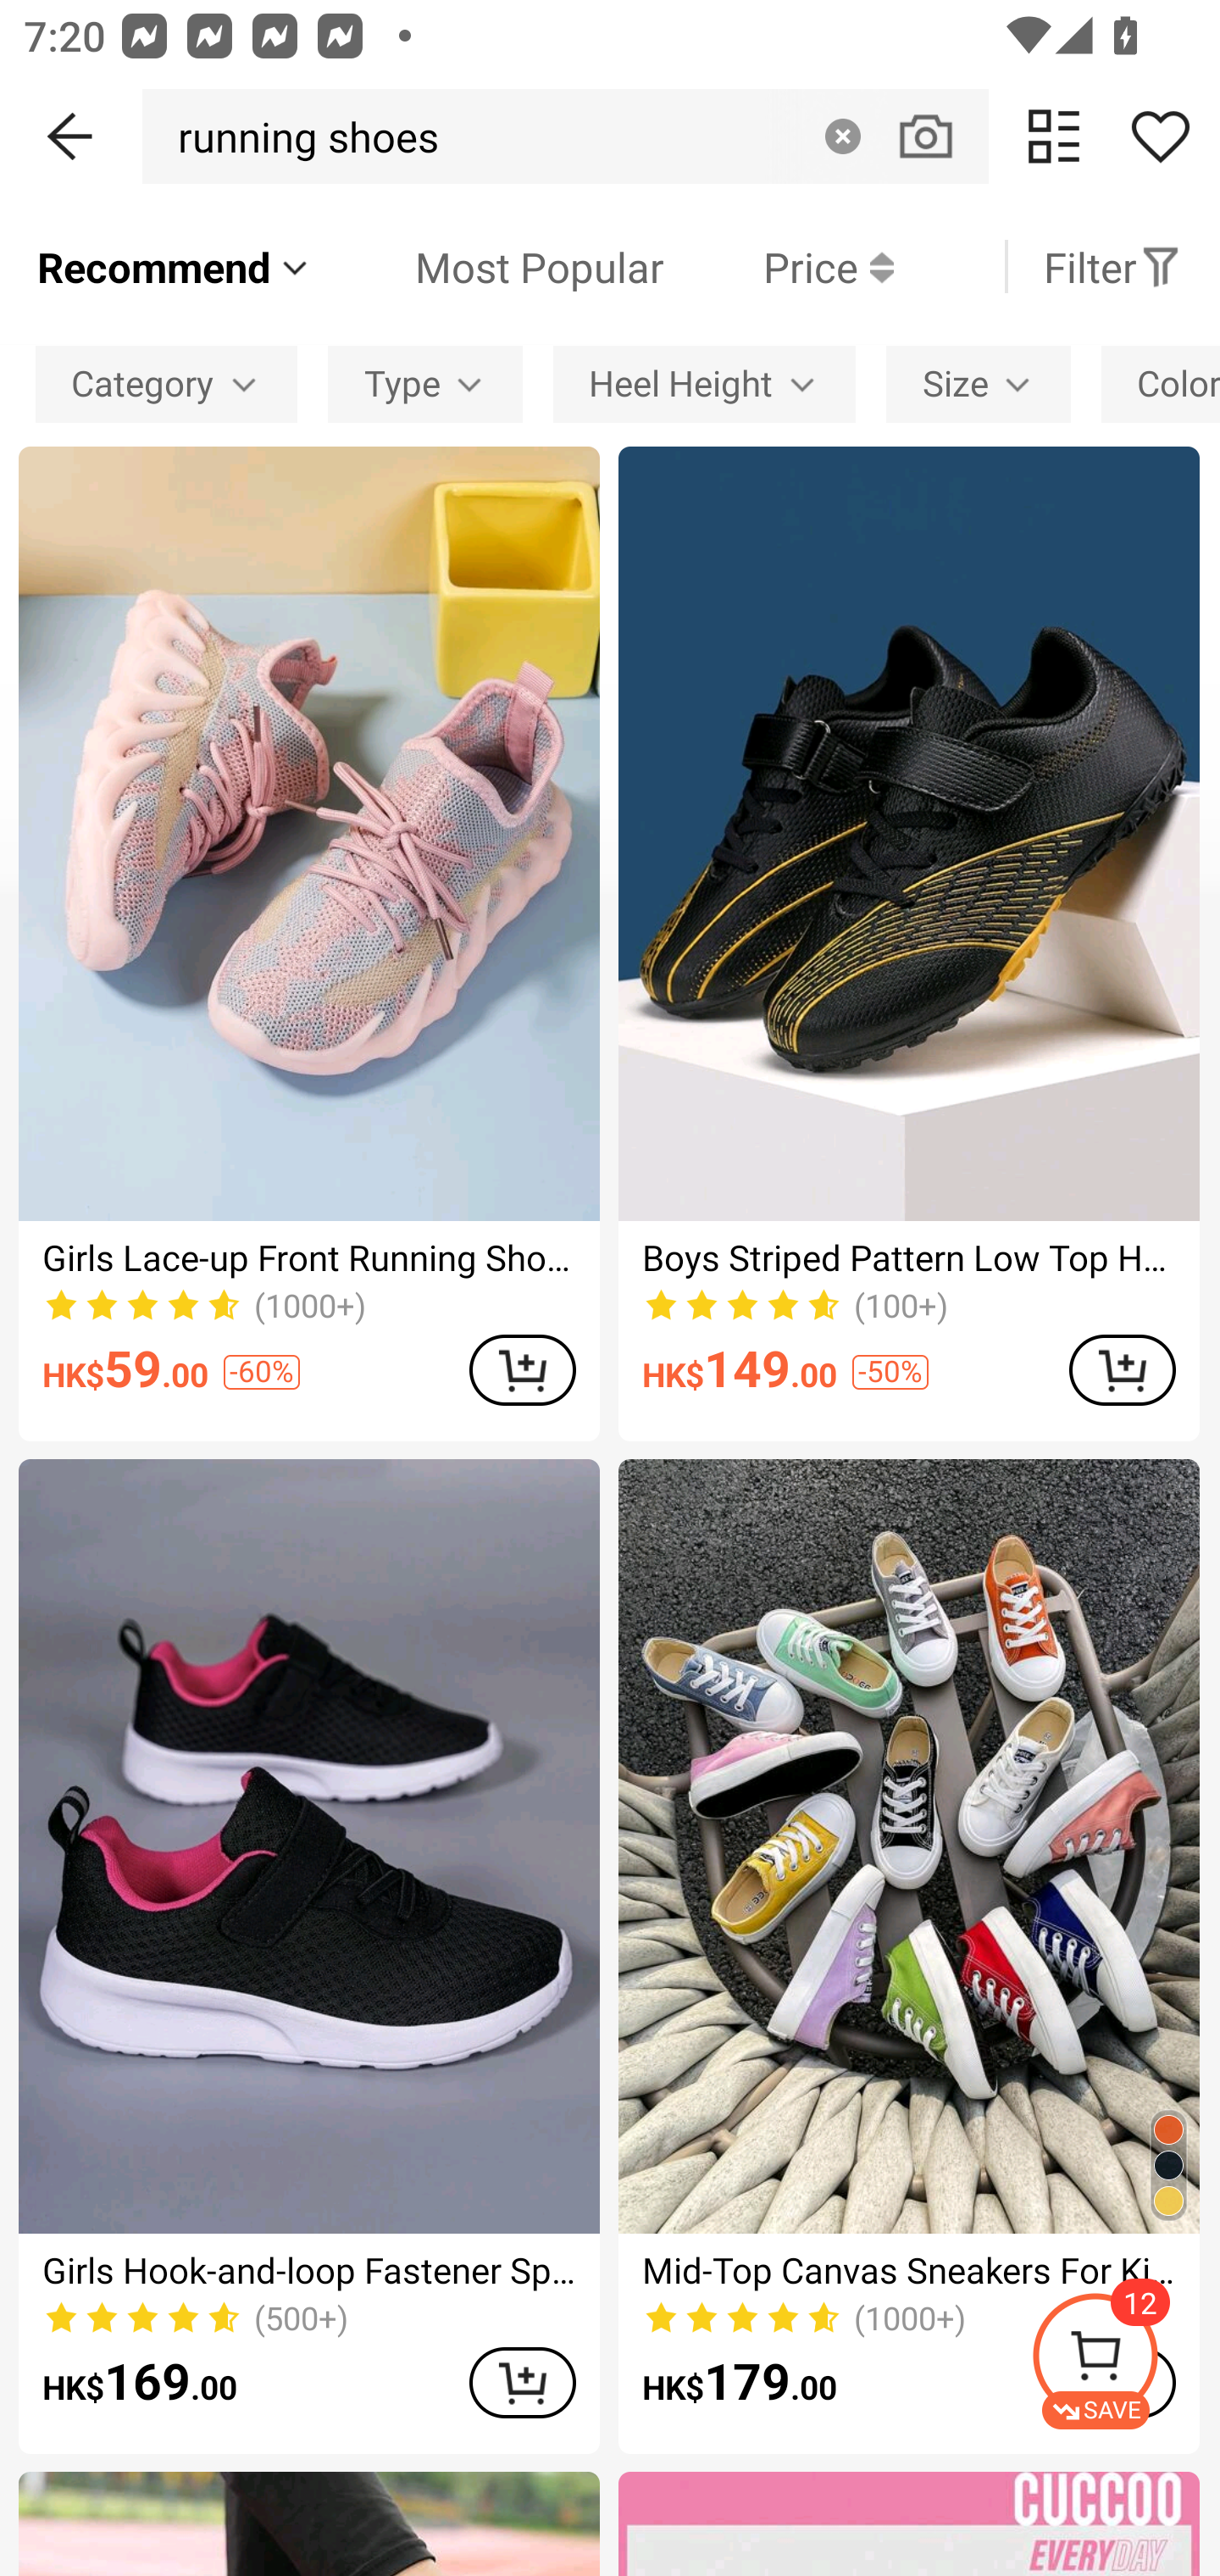 The image size is (1220, 2576). I want to click on Filter, so click(1112, 266).